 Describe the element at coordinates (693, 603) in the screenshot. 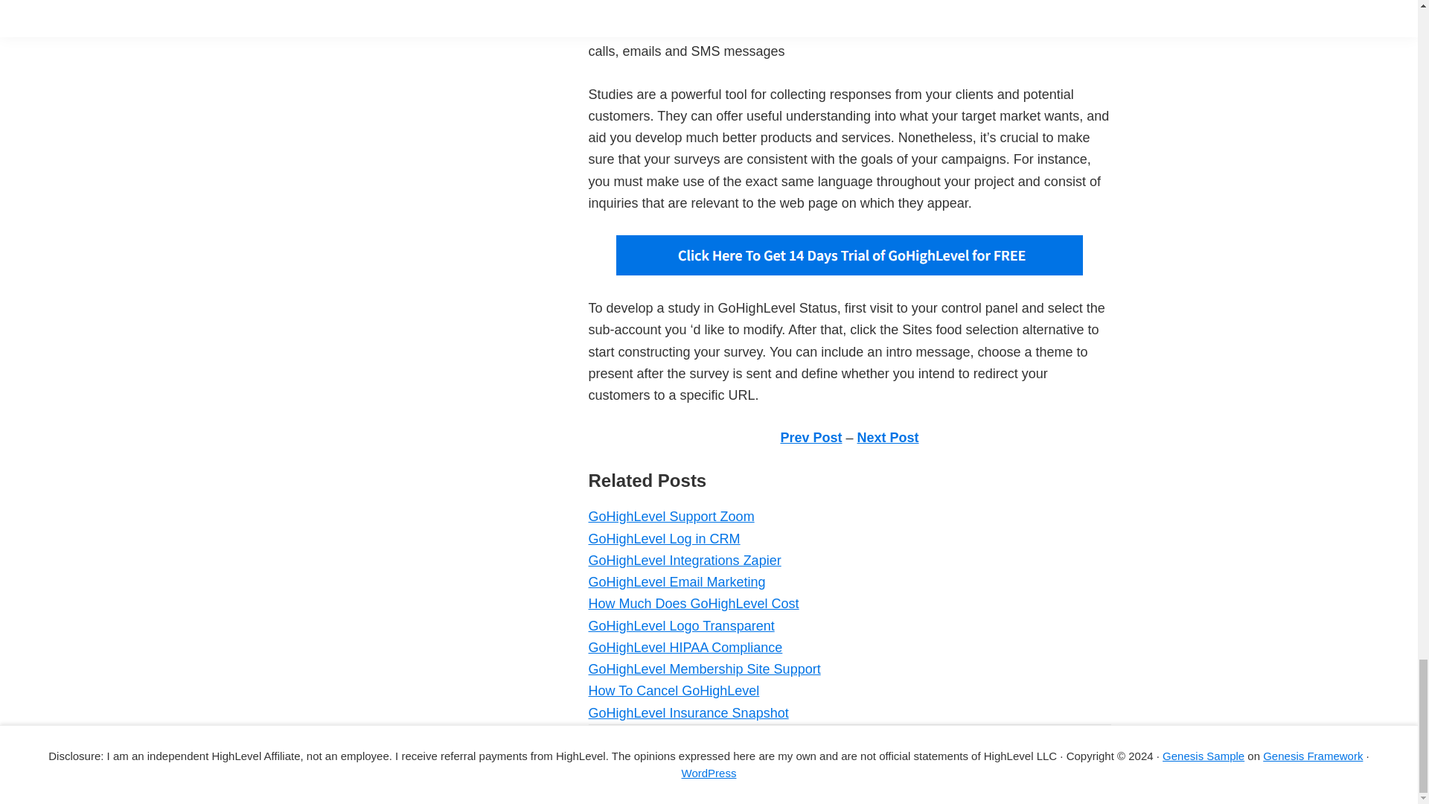

I see `How Much Does GoHighLevel Cost` at that location.